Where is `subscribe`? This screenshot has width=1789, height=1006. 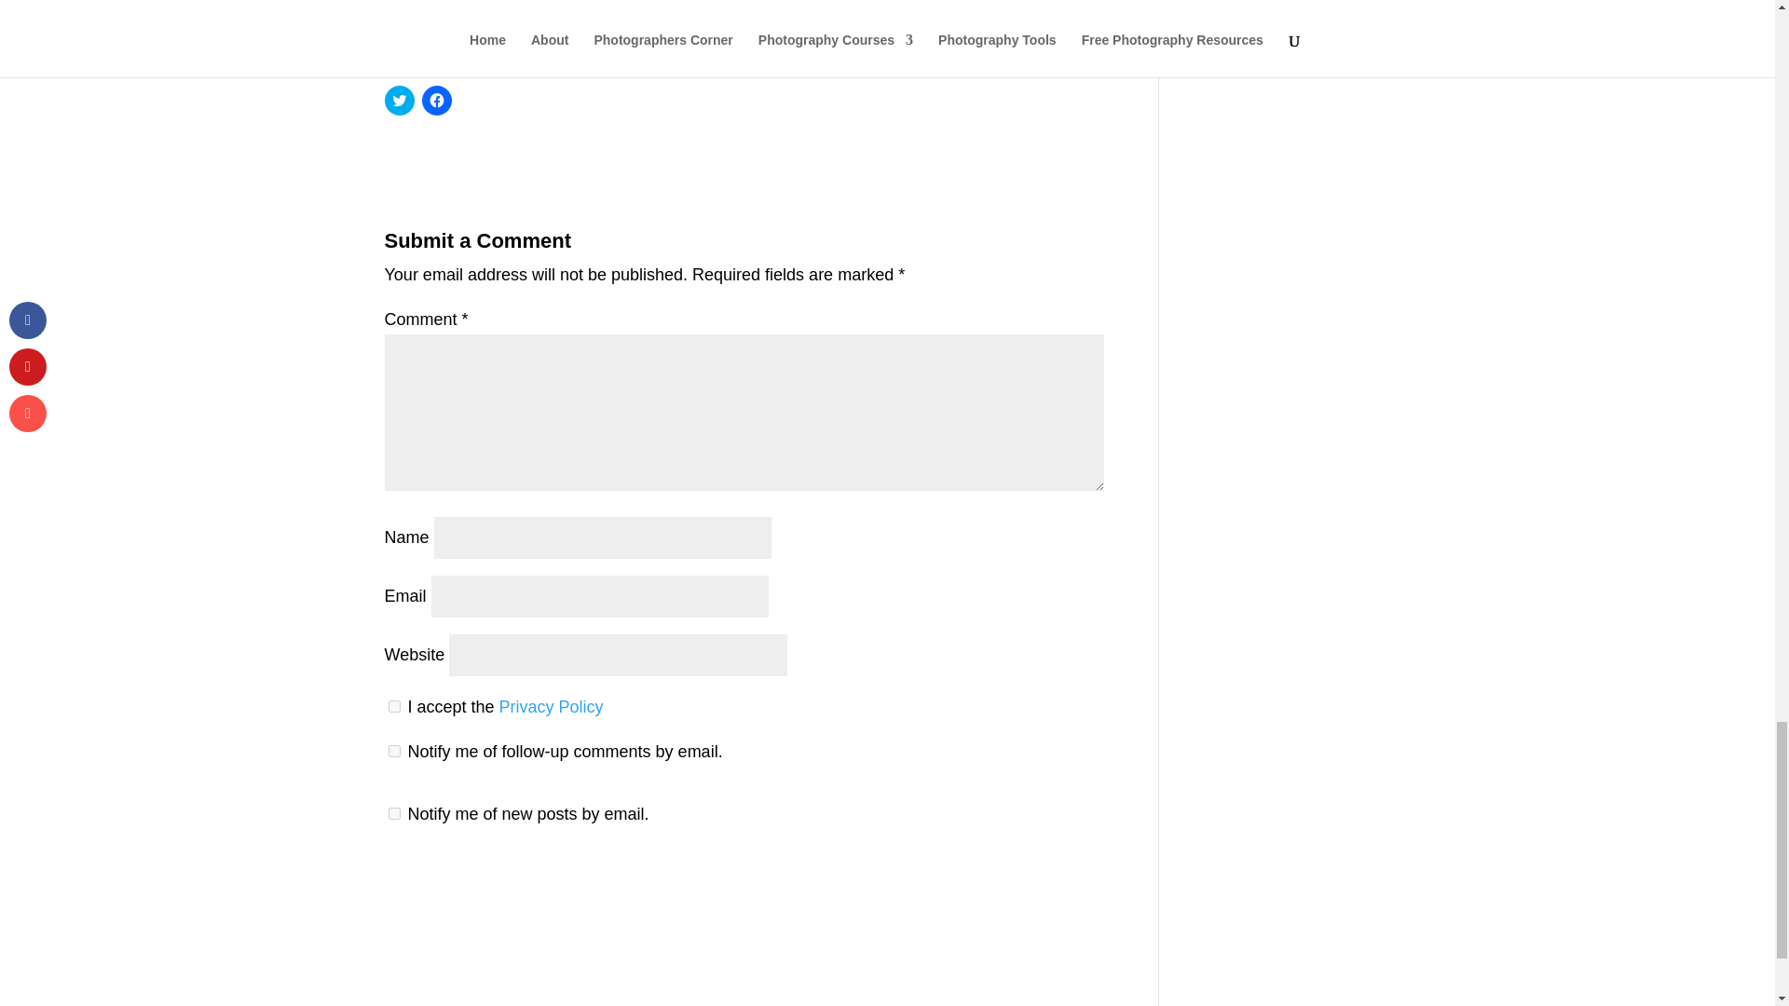
subscribe is located at coordinates (393, 814).